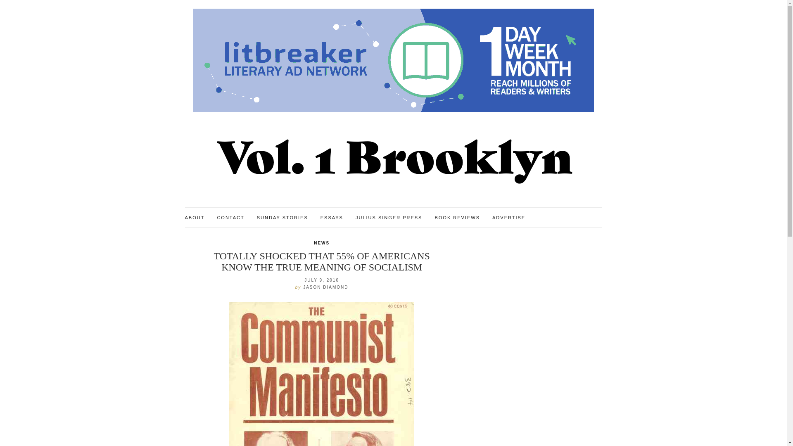 The height and width of the screenshot is (446, 793). What do you see at coordinates (321, 374) in the screenshot?
I see `communist manifesto - cover picture` at bounding box center [321, 374].